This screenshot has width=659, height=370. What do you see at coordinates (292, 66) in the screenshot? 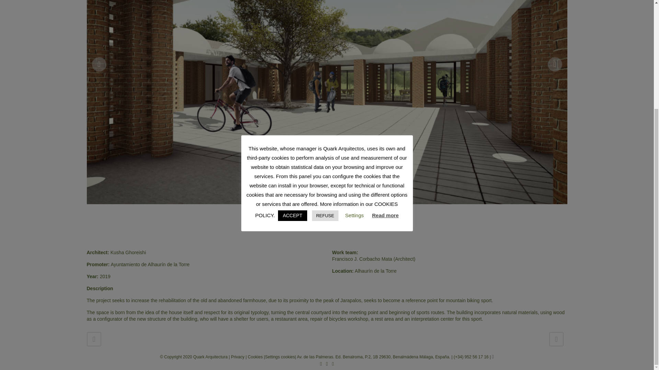
I see `ACCEPT` at bounding box center [292, 66].